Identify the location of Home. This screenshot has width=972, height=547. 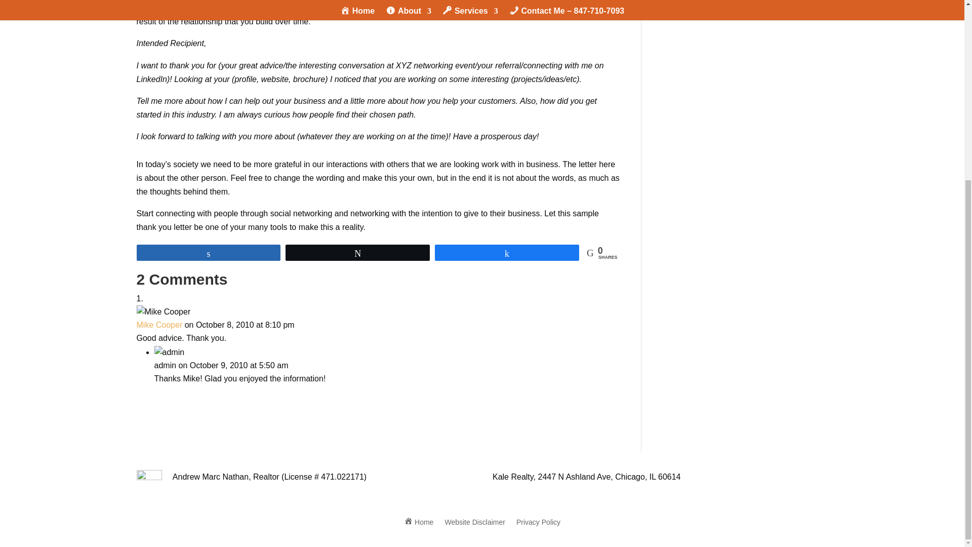
(419, 520).